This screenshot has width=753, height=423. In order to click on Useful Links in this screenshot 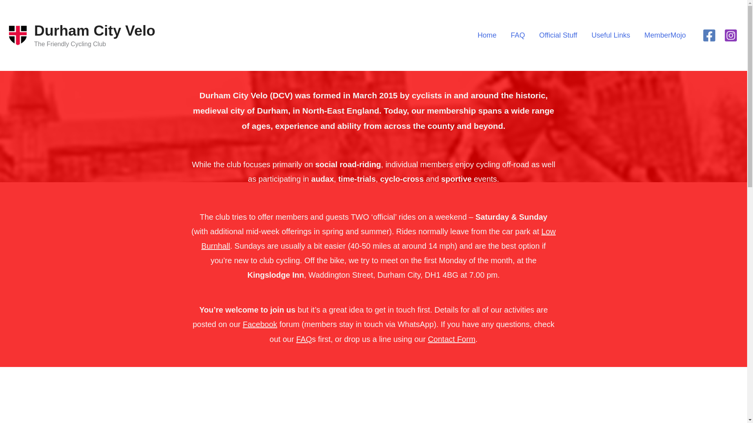, I will do `click(610, 35)`.